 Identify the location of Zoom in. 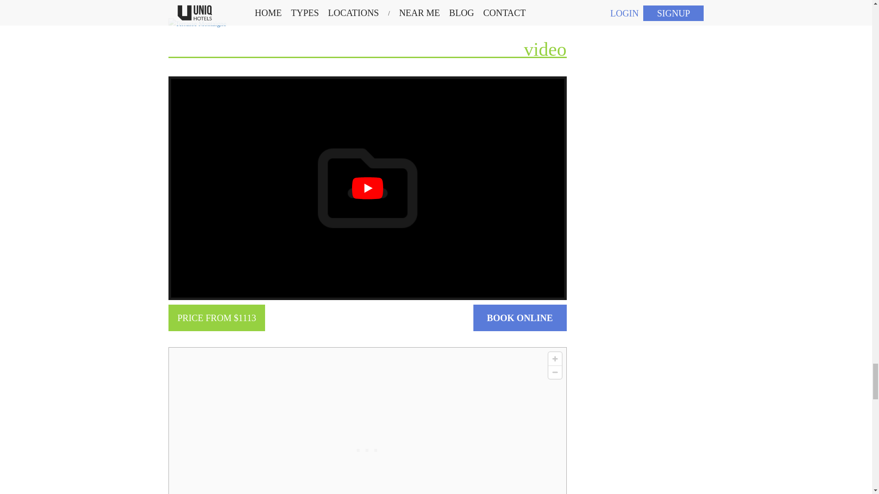
(555, 359).